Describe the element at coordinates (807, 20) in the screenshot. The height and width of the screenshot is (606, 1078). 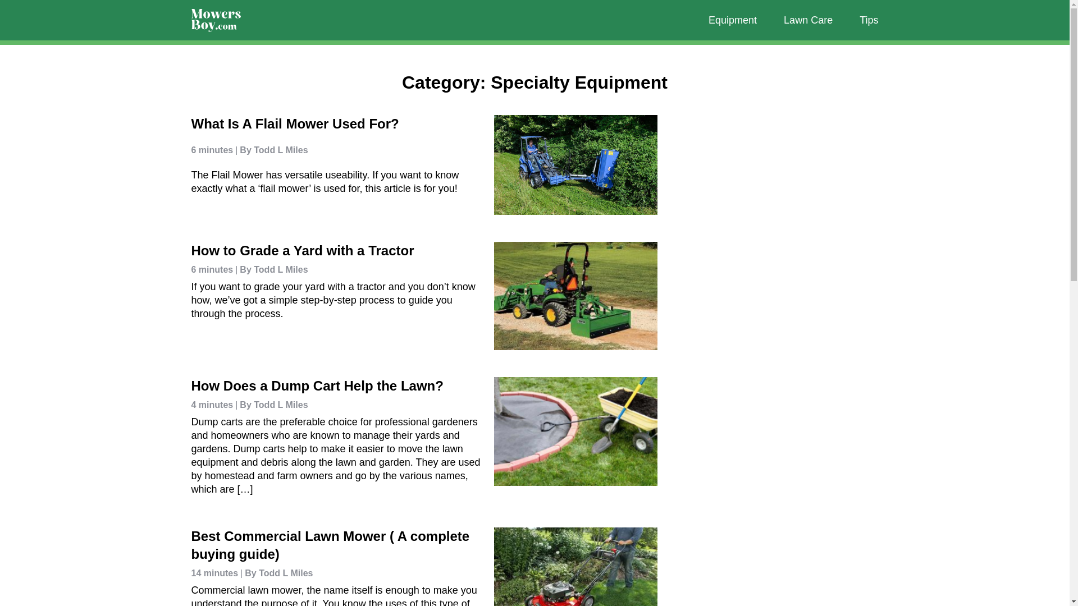
I see `Lawn Care` at that location.